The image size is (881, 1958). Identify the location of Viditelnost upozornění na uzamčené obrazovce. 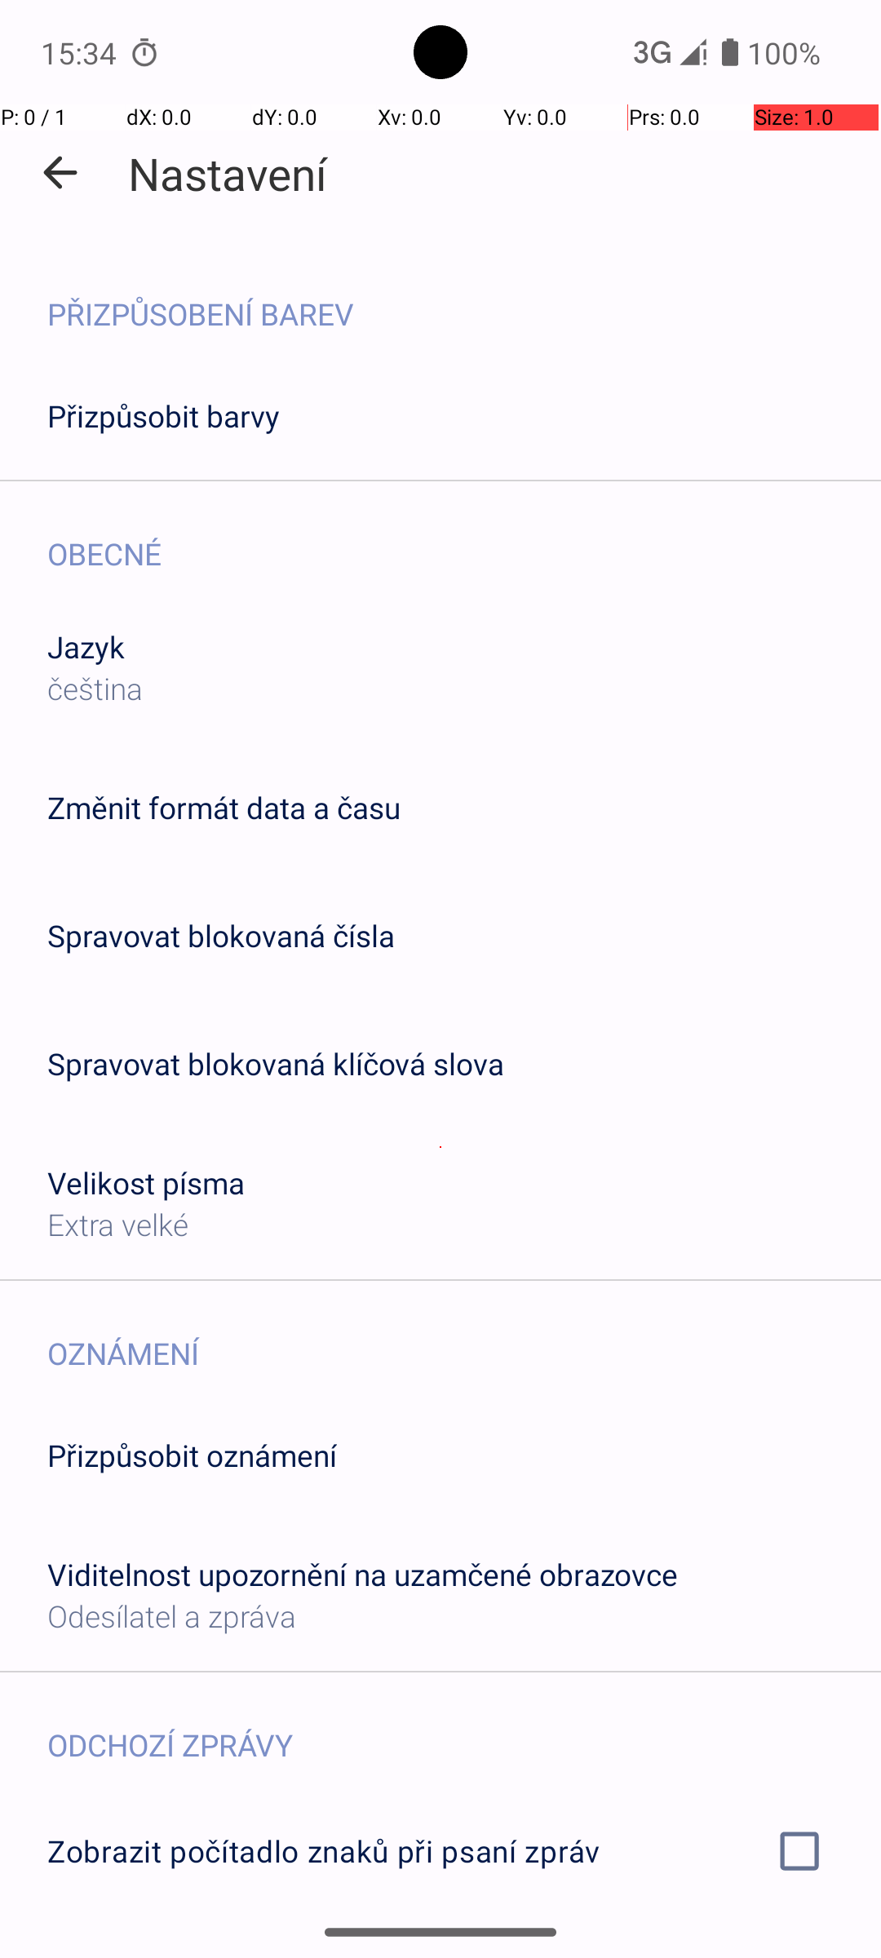
(362, 1575).